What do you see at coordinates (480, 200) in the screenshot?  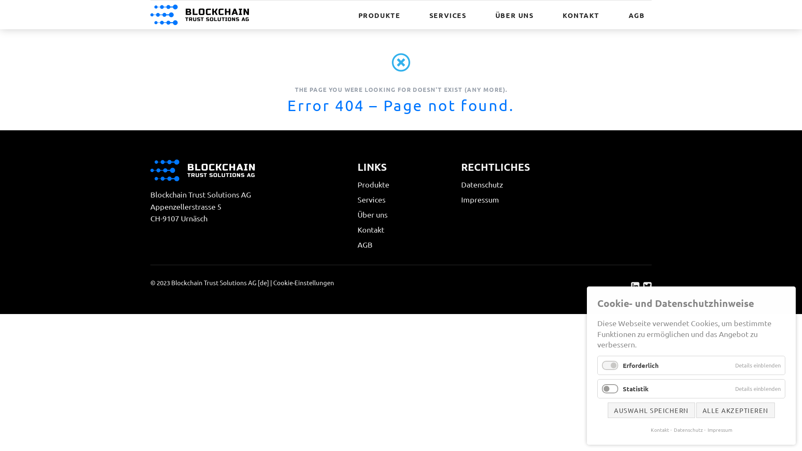 I see `Impressum` at bounding box center [480, 200].